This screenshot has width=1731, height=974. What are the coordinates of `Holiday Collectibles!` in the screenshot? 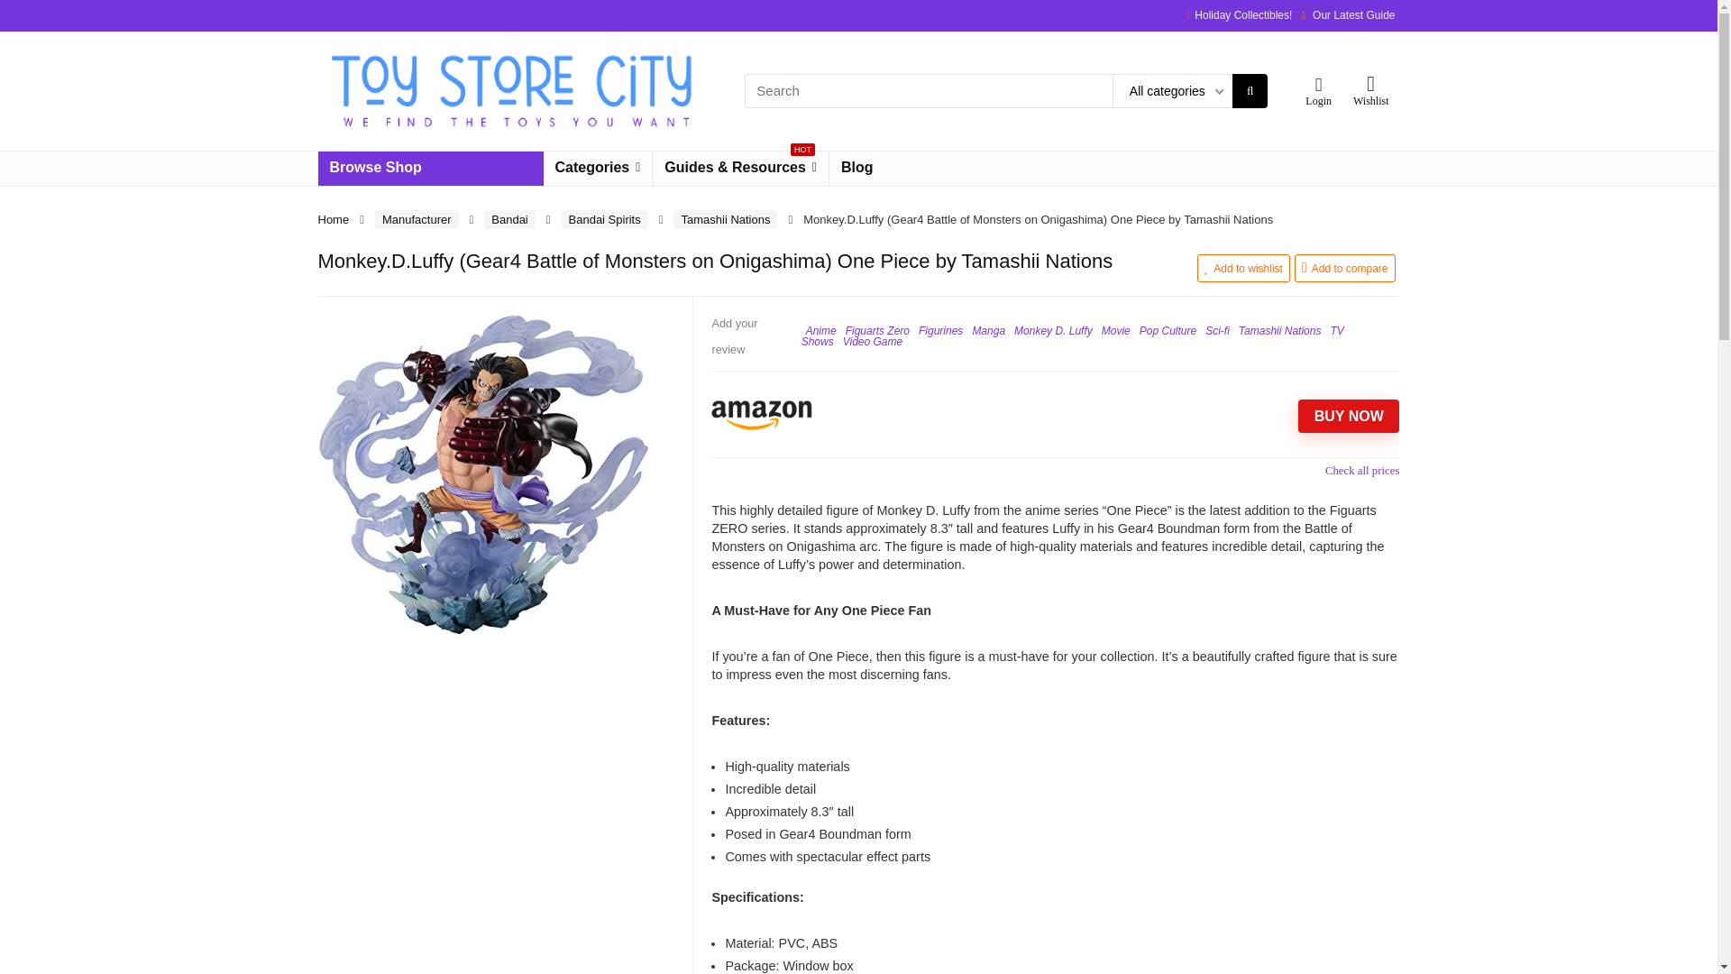 It's located at (1242, 14).